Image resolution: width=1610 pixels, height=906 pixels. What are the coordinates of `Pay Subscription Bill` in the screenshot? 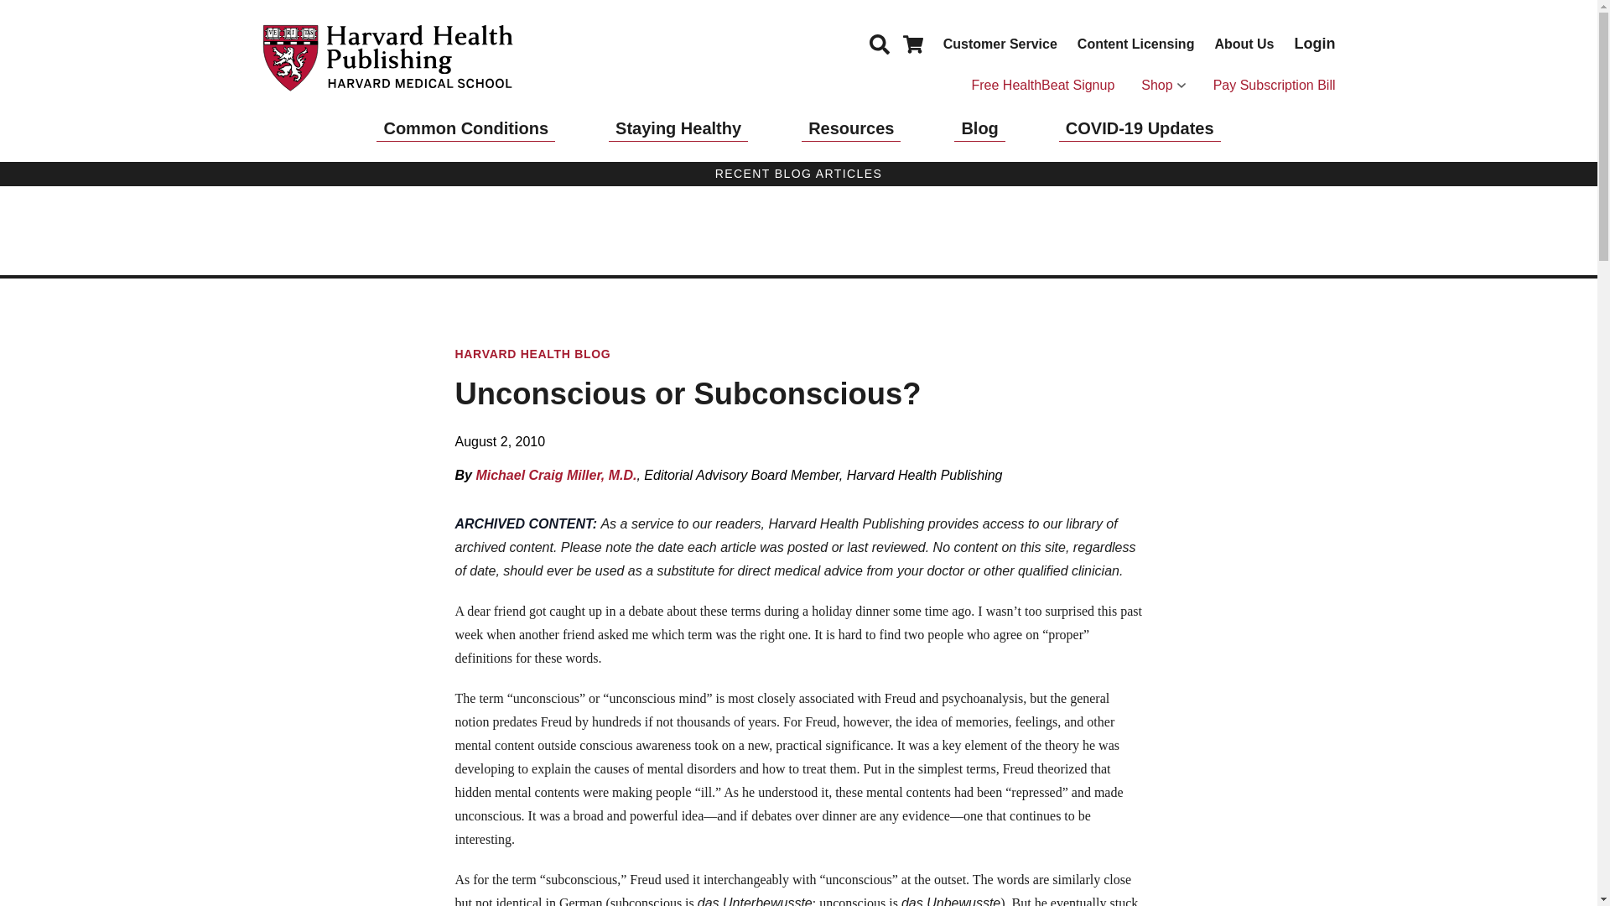 It's located at (1275, 86).